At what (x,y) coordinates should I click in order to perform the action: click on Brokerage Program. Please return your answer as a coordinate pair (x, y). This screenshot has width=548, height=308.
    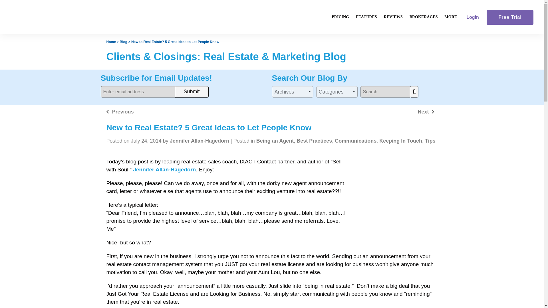
    Looking at the image, I should click on (423, 38).